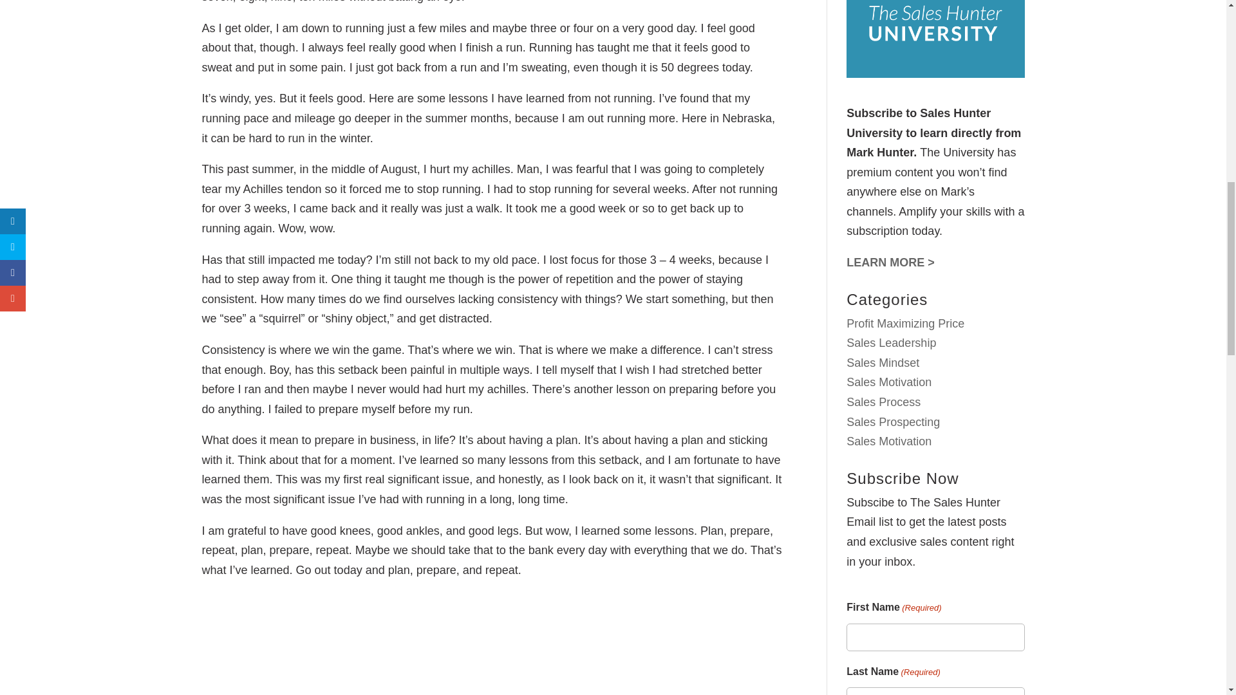 The width and height of the screenshot is (1236, 695). Describe the element at coordinates (889, 382) in the screenshot. I see `Sales Motivation` at that location.